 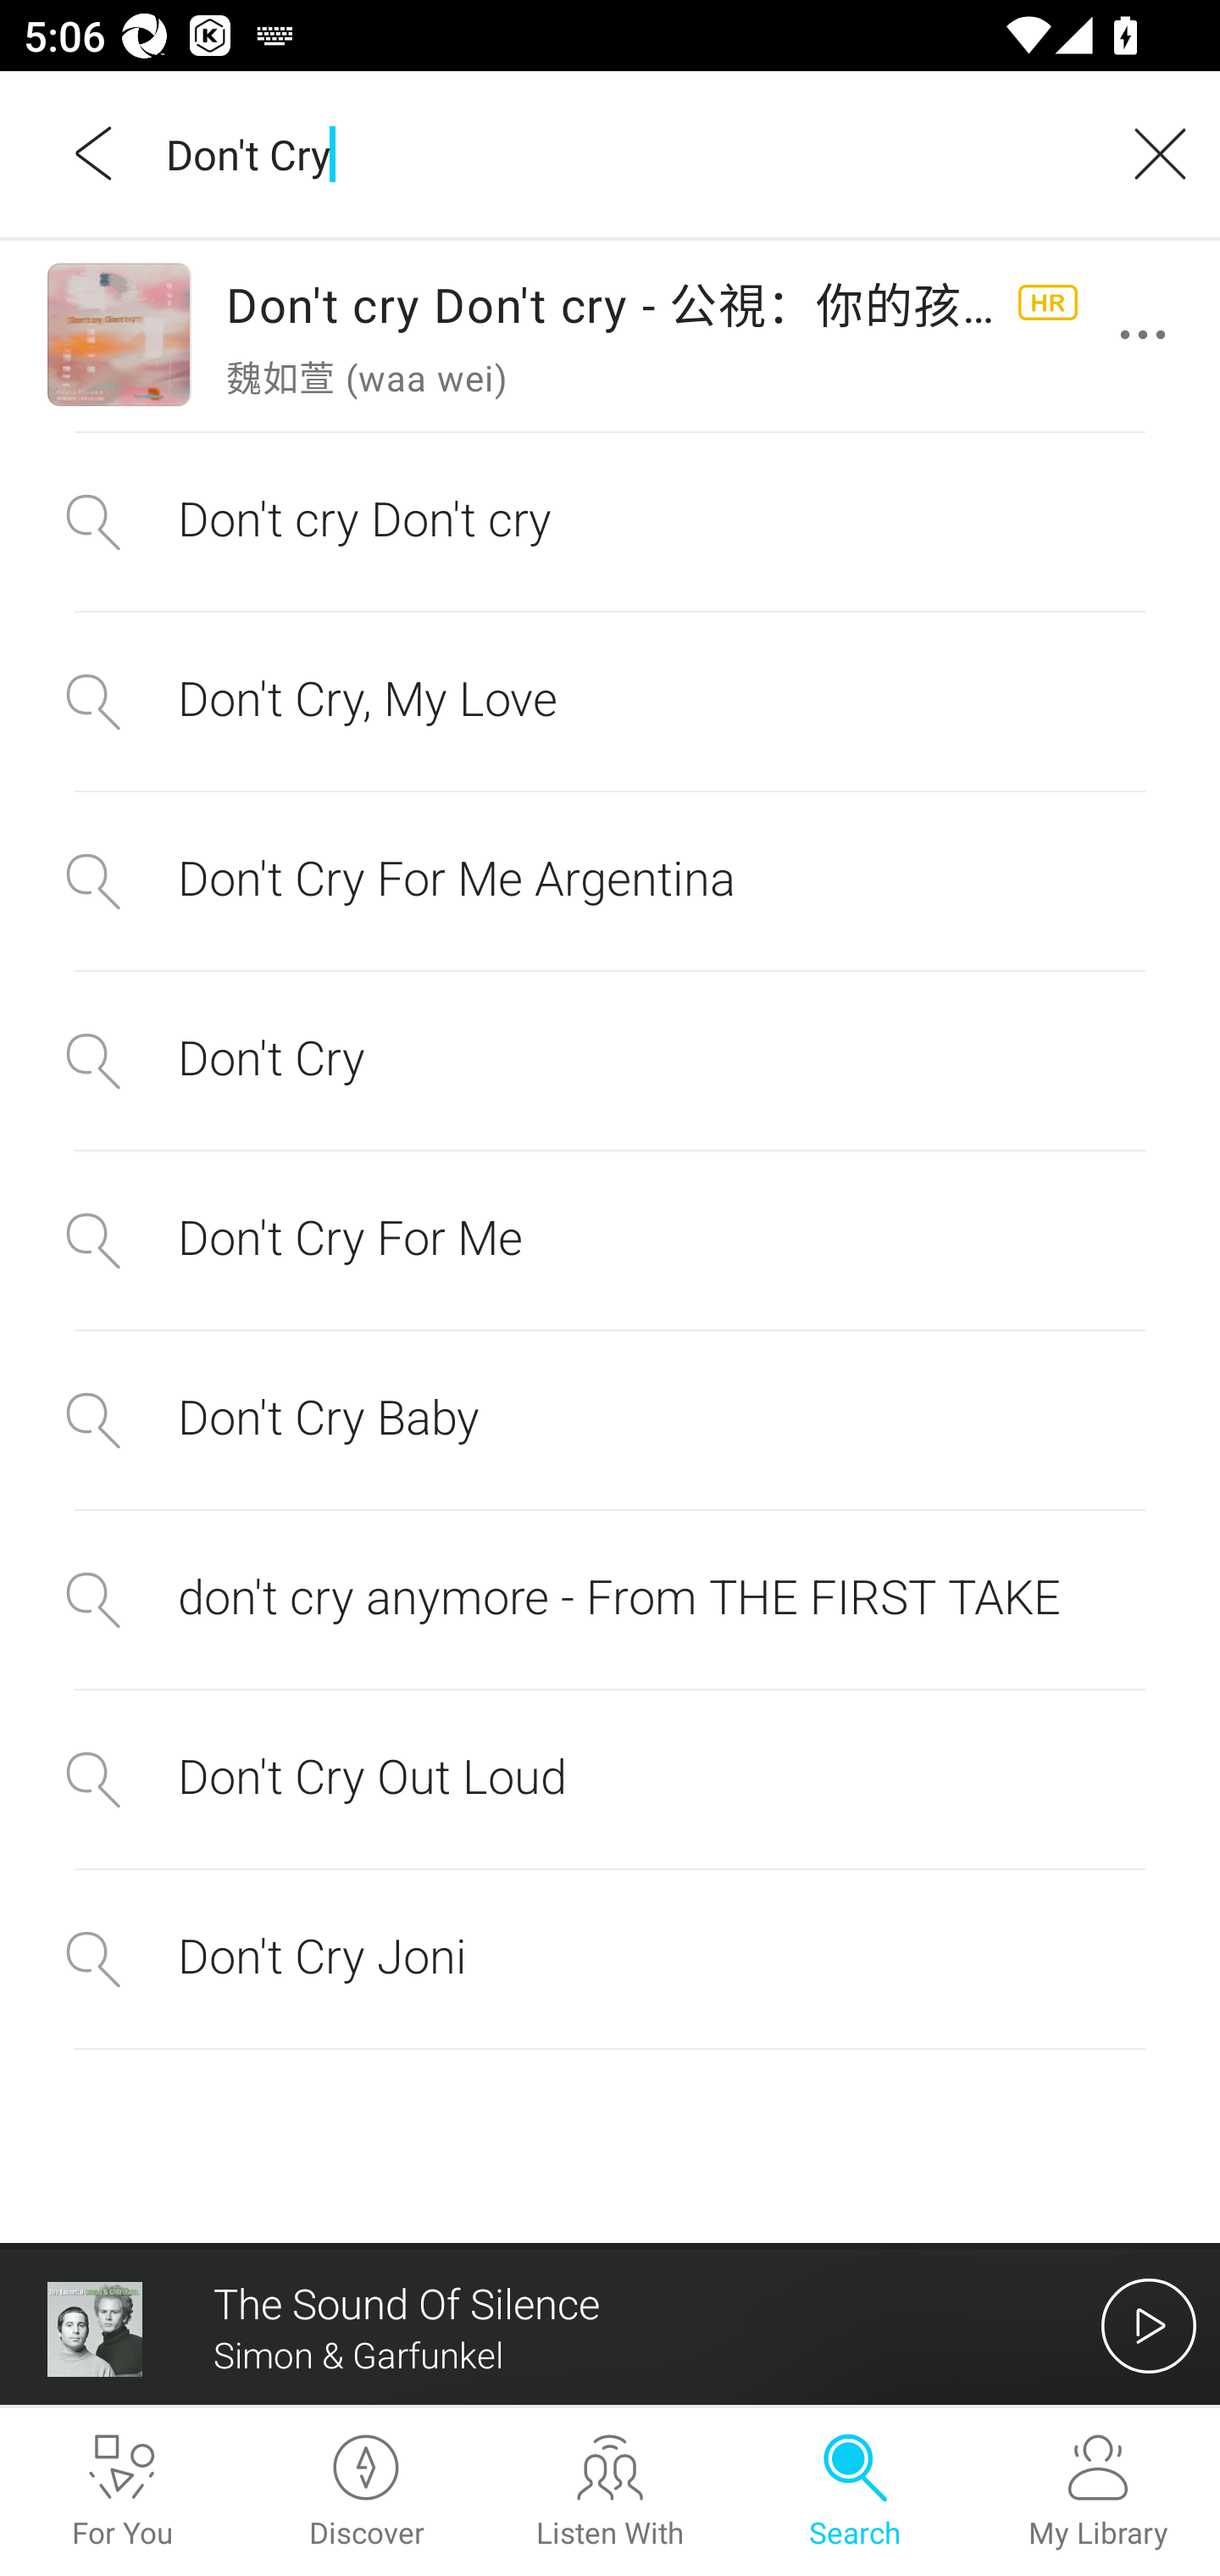 What do you see at coordinates (95, 153) in the screenshot?
I see `Back,outside of the list` at bounding box center [95, 153].